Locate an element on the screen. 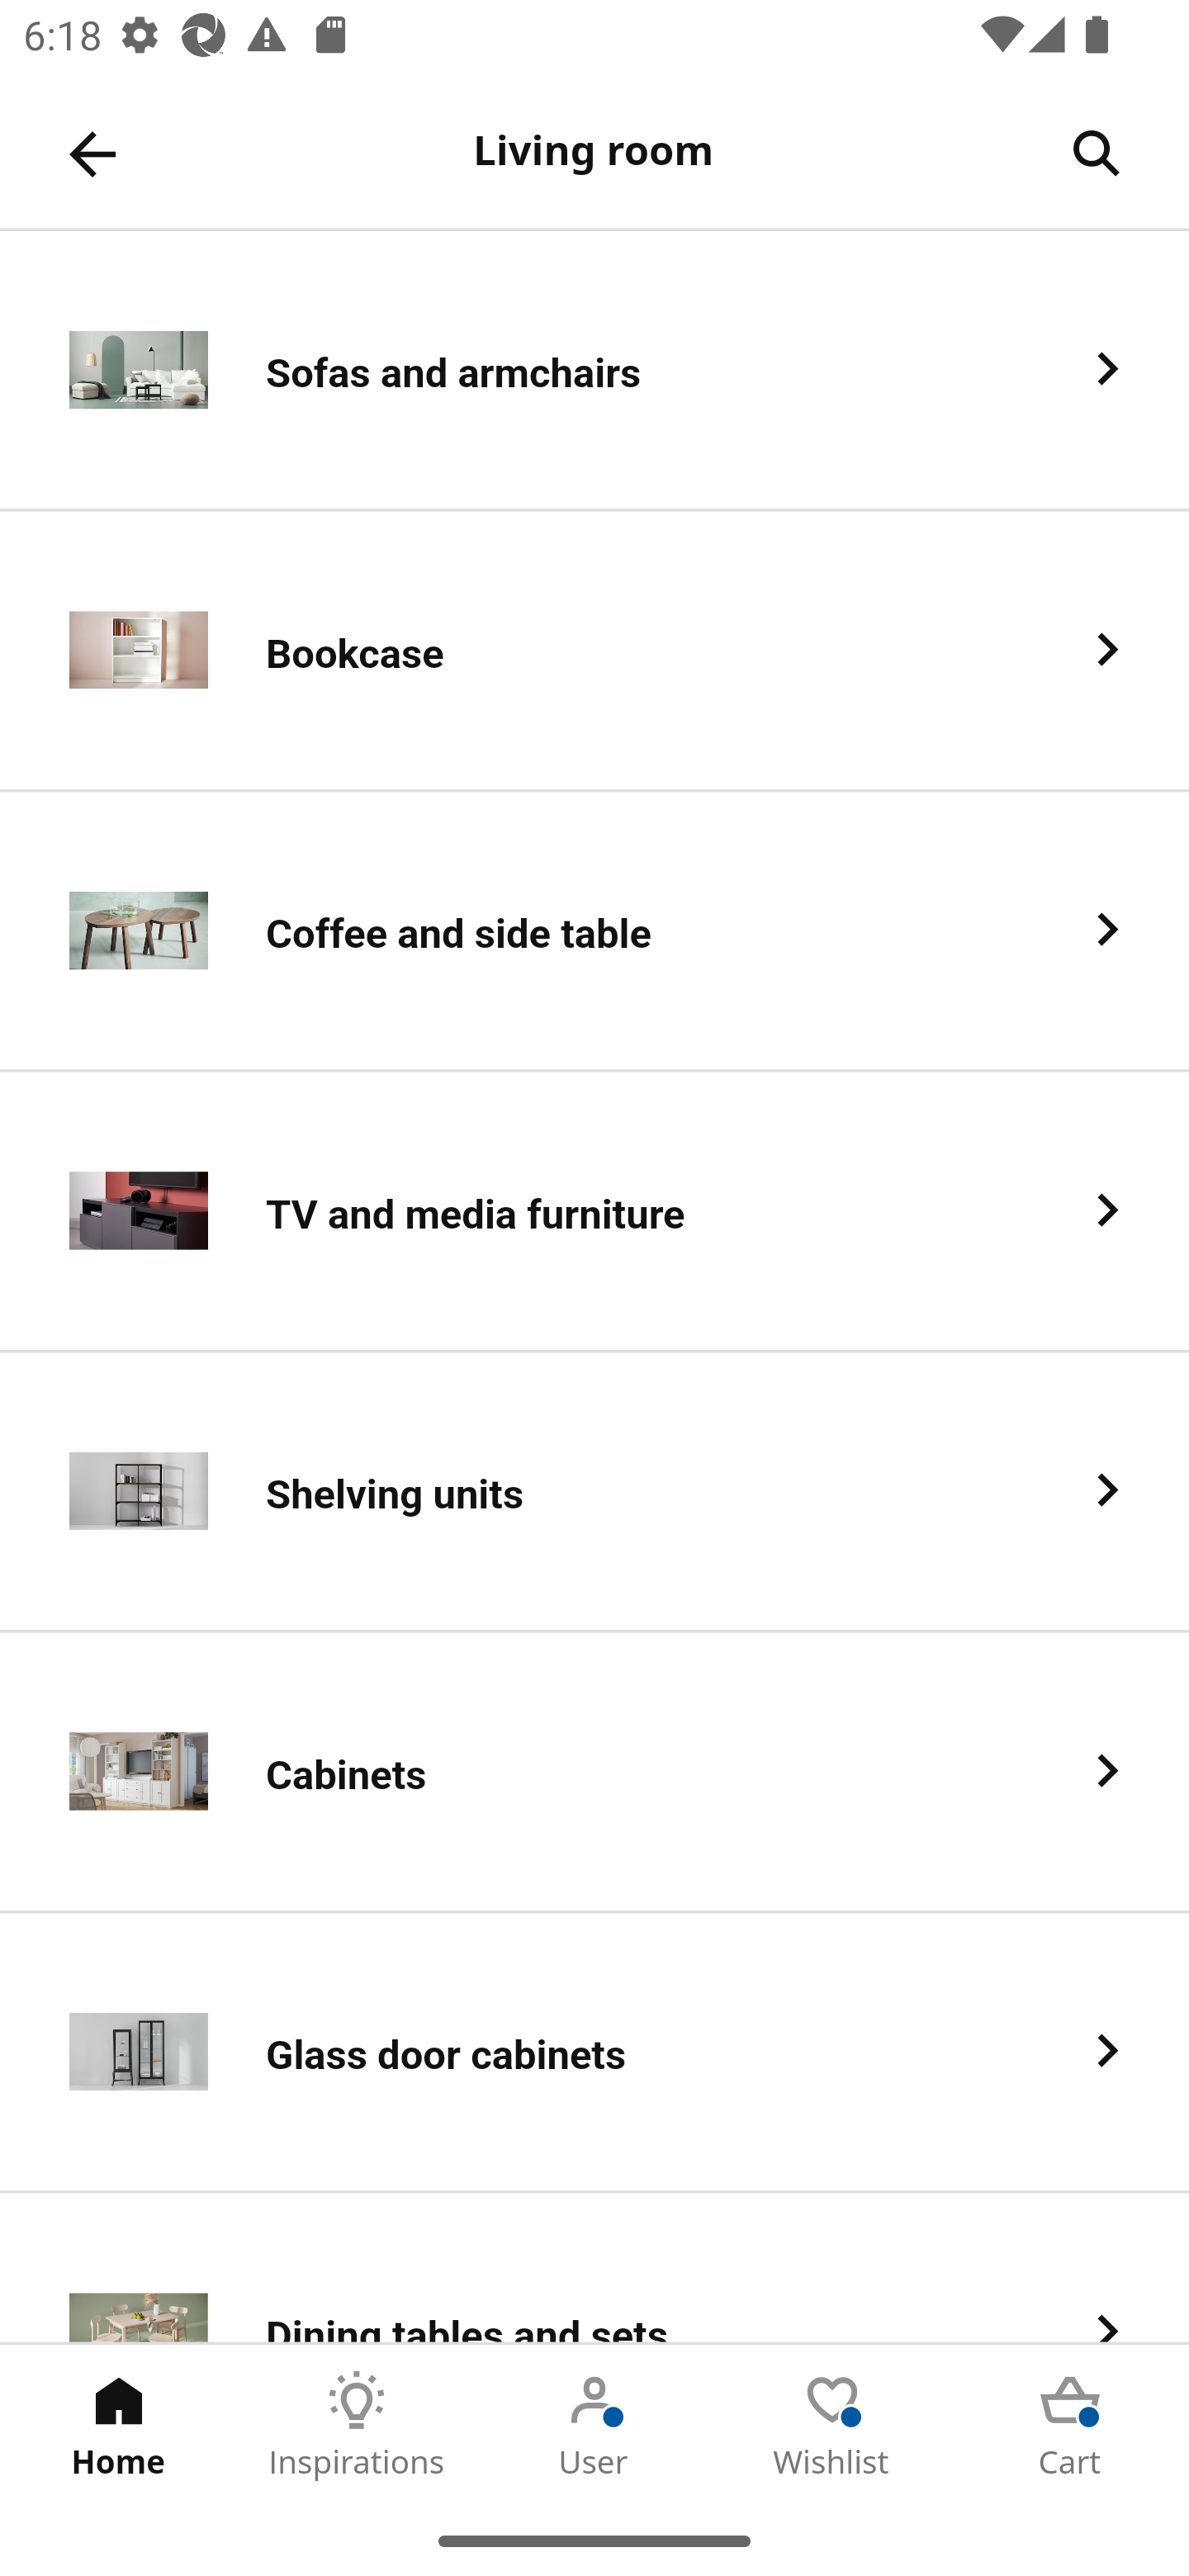  Home
Tab 1 of 5 is located at coordinates (119, 2425).